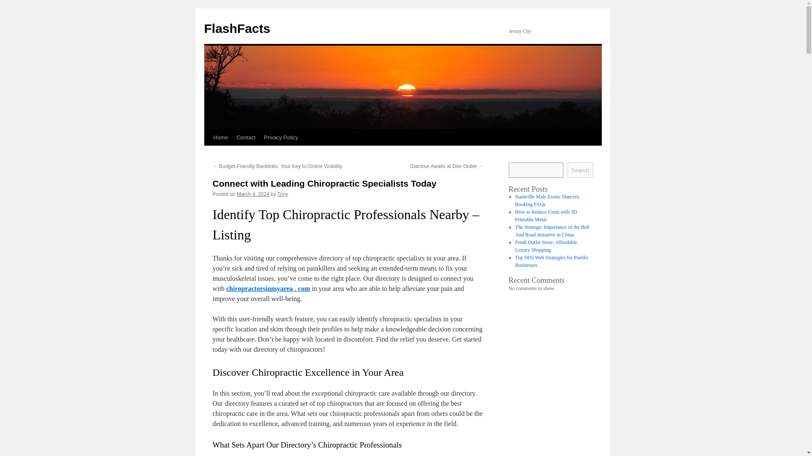 The height and width of the screenshot is (456, 812). Describe the element at coordinates (253, 194) in the screenshot. I see `9:02 pm` at that location.